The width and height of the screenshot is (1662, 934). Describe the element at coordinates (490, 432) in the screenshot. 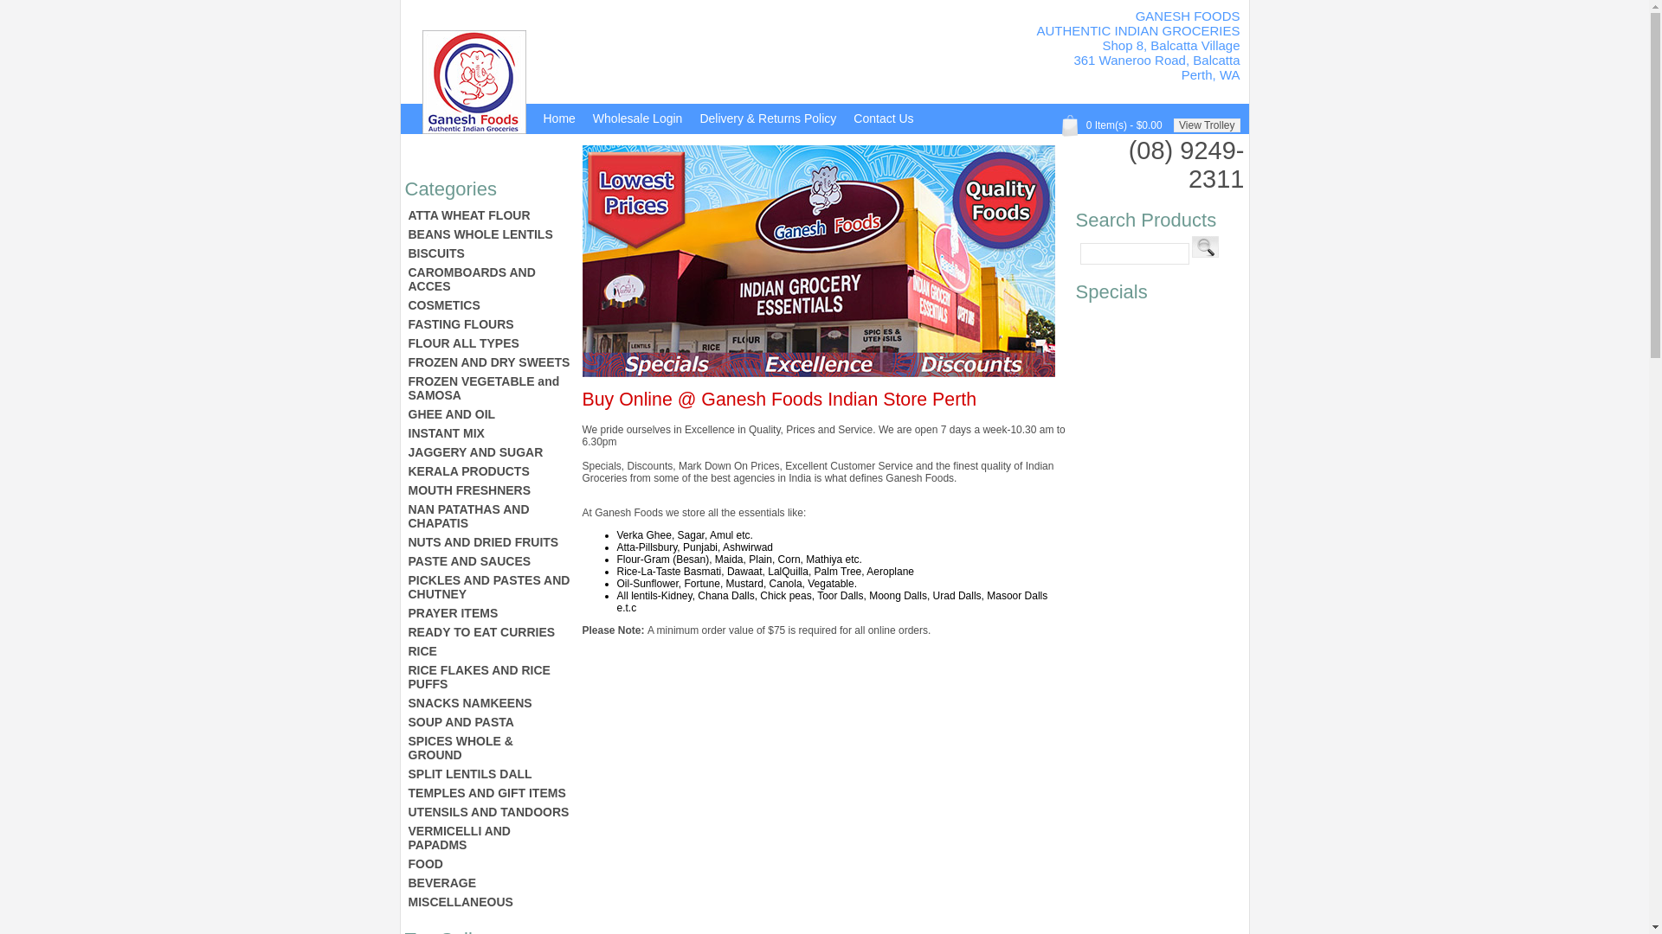

I see `INSTANT MIX` at that location.